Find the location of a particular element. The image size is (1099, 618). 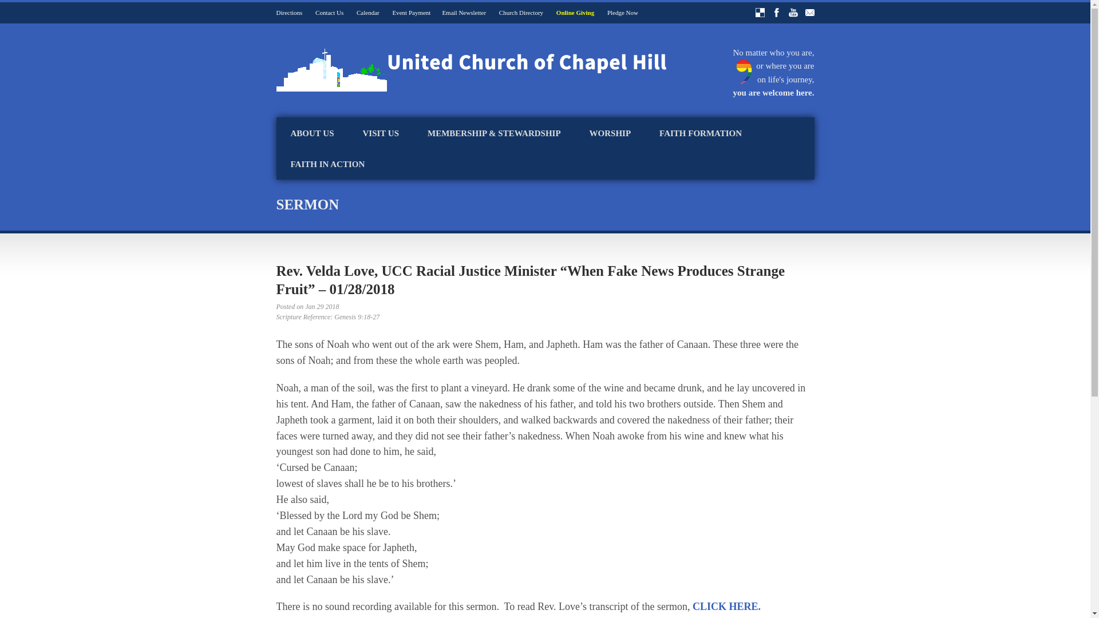

Contact Us is located at coordinates (329, 13).